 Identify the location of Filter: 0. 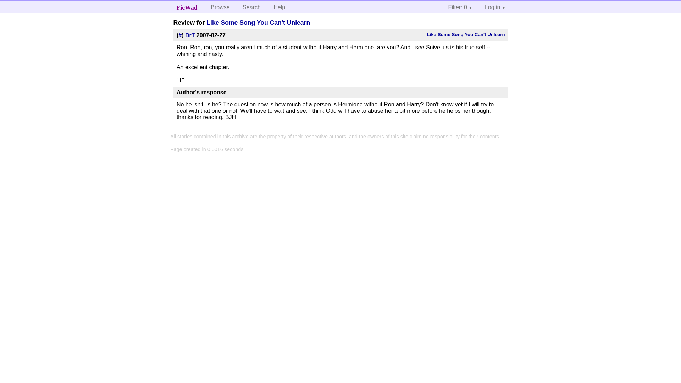
(460, 7).